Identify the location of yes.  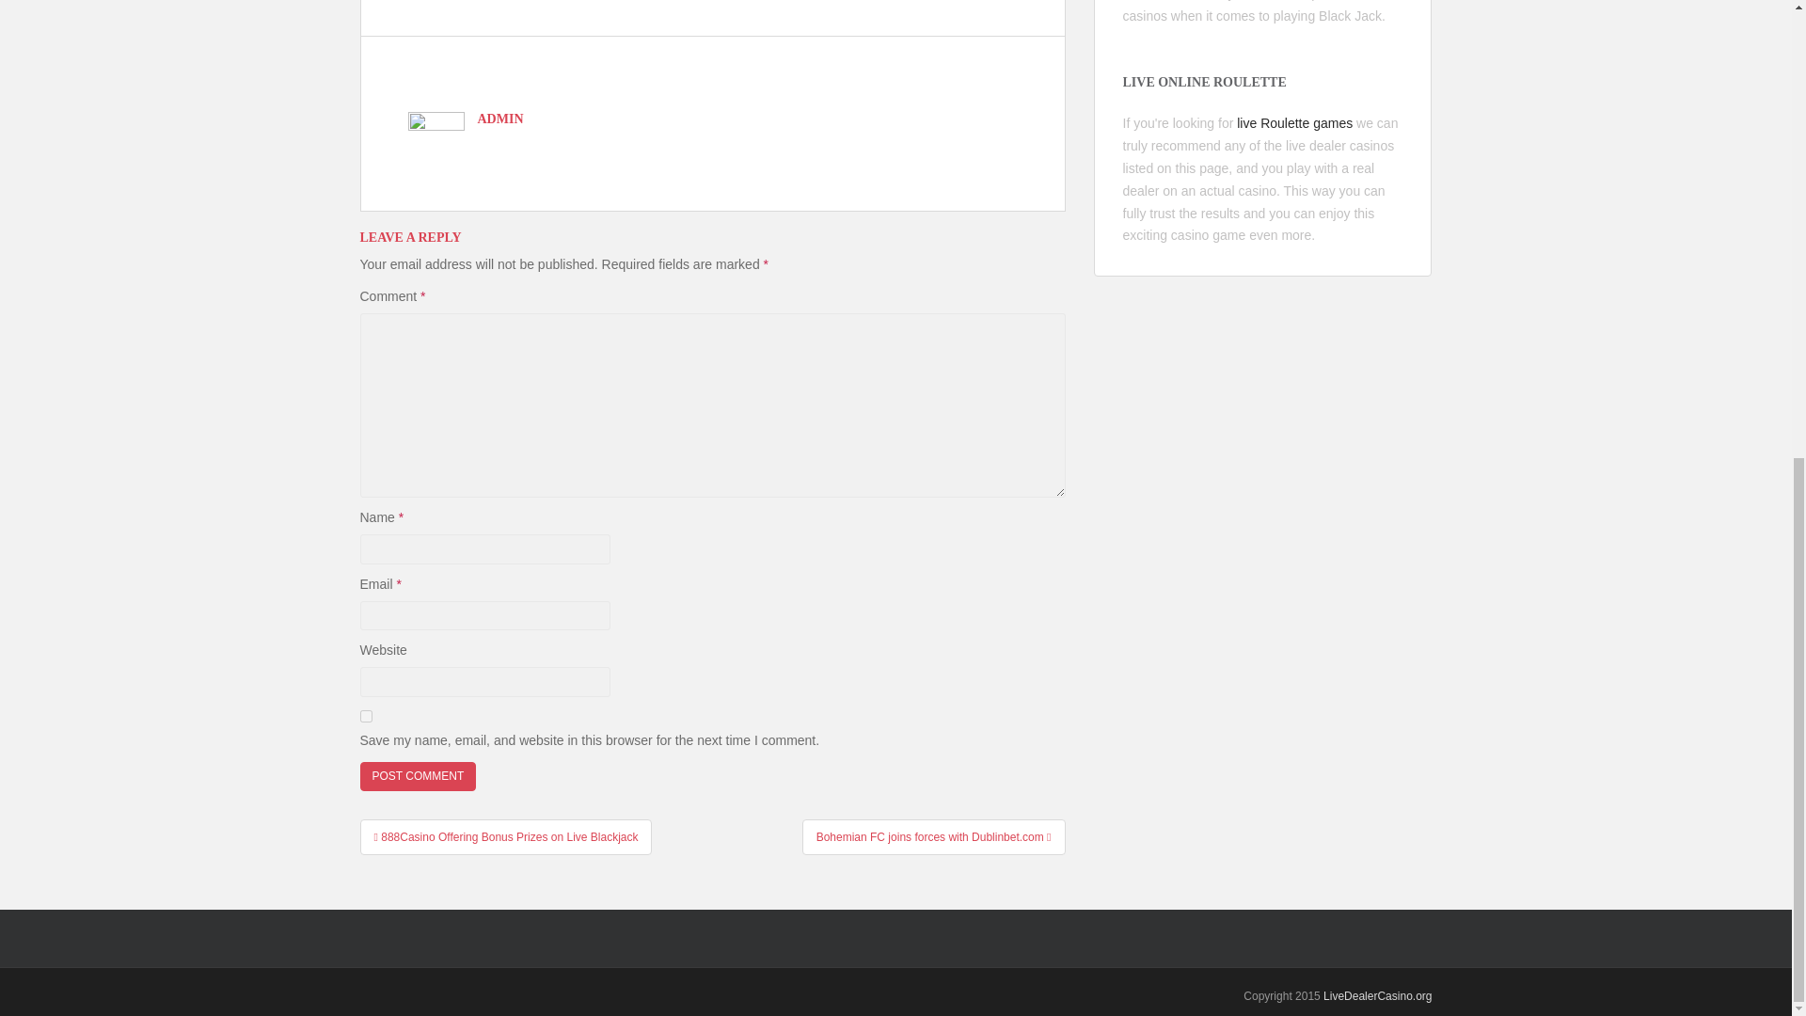
(365, 715).